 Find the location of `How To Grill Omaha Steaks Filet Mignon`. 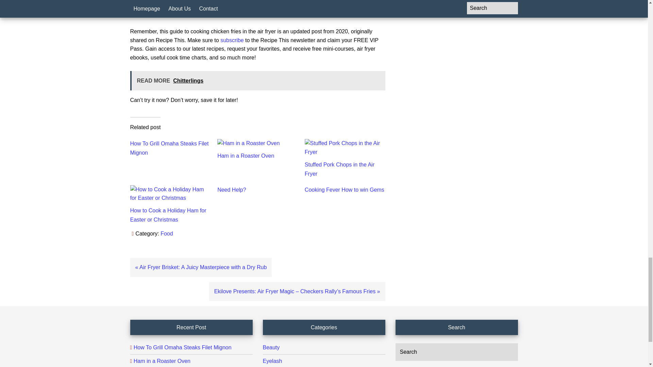

How To Grill Omaha Steaks Filet Mignon is located at coordinates (169, 148).